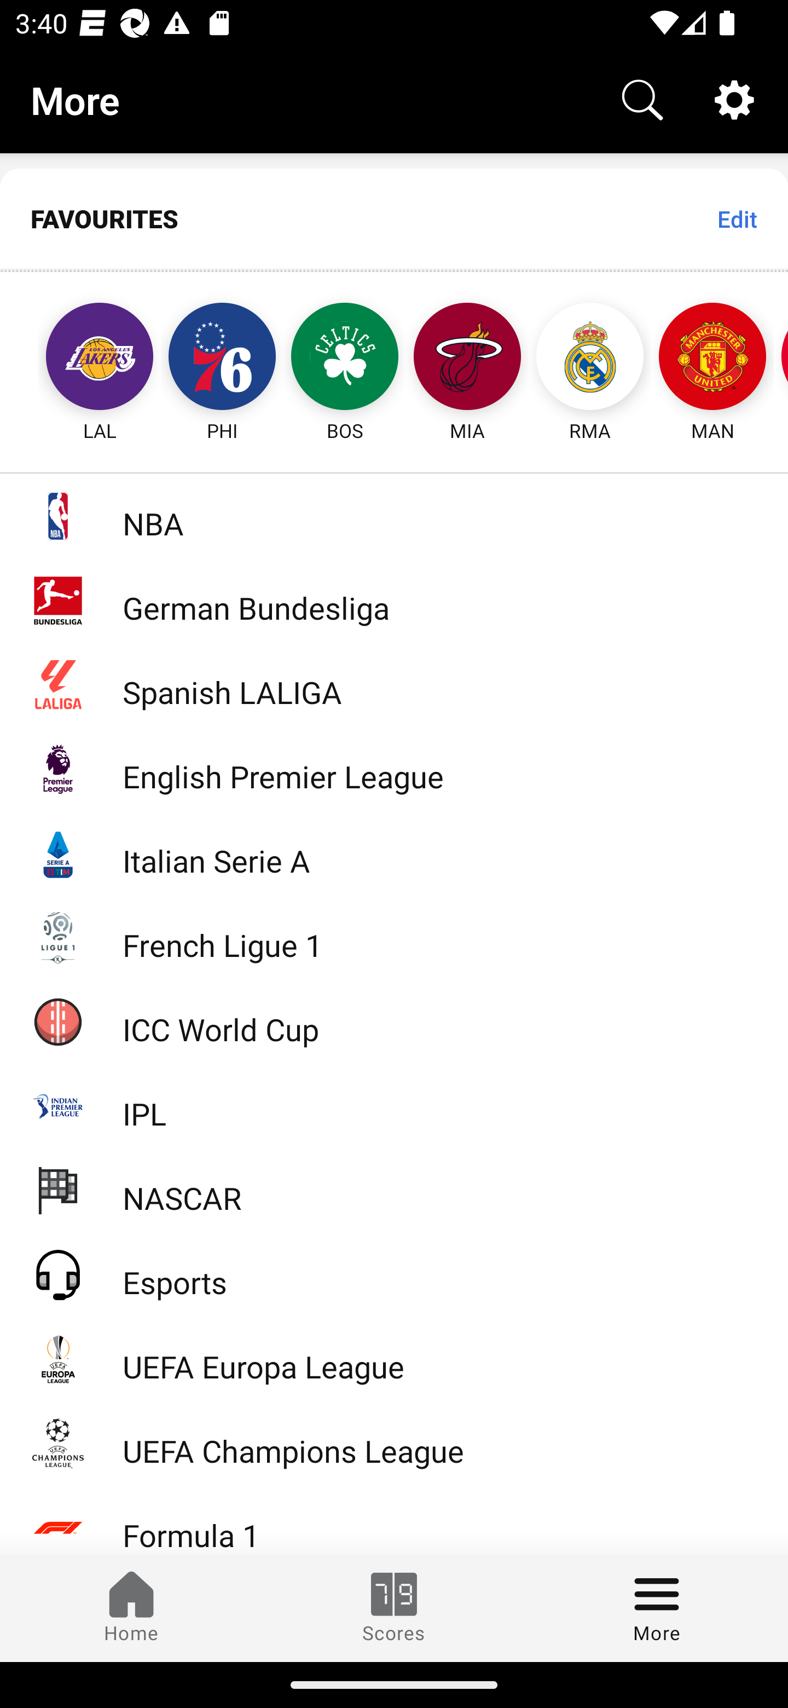  I want to click on English Premier League, so click(394, 769).